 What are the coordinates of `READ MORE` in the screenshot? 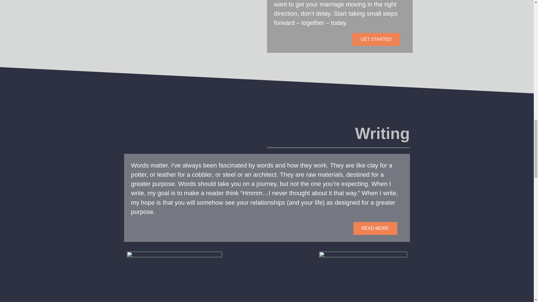 It's located at (375, 228).